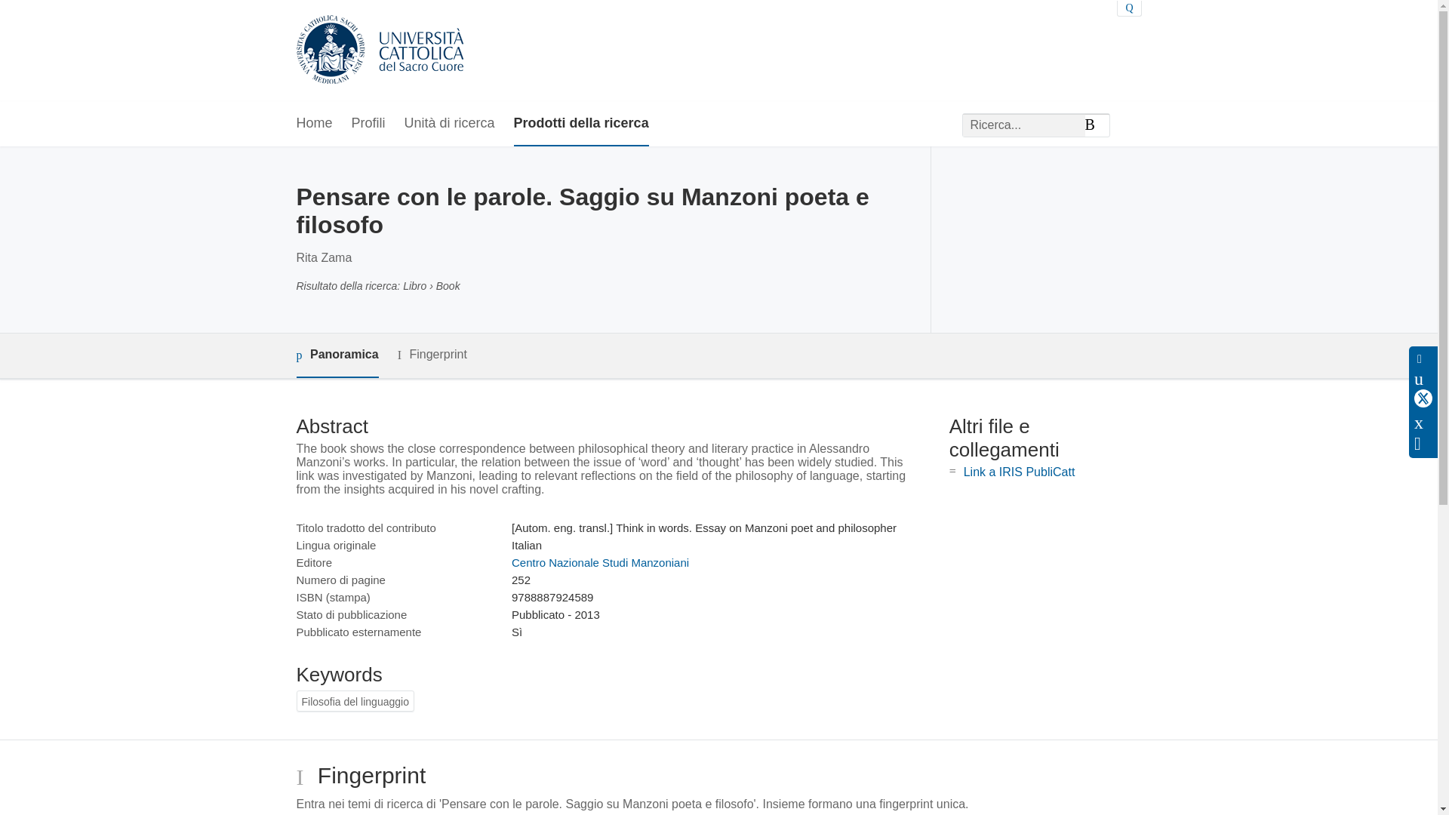 This screenshot has width=1449, height=815. What do you see at coordinates (432, 355) in the screenshot?
I see `Fingerprint` at bounding box center [432, 355].